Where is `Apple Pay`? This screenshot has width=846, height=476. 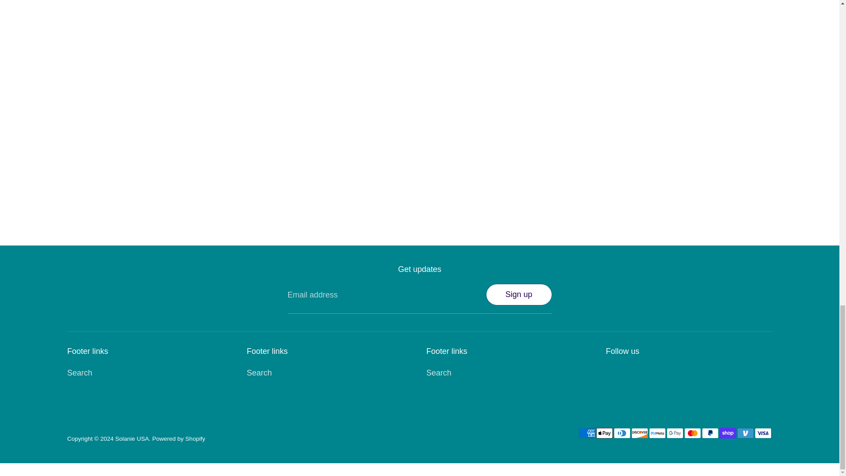
Apple Pay is located at coordinates (604, 433).